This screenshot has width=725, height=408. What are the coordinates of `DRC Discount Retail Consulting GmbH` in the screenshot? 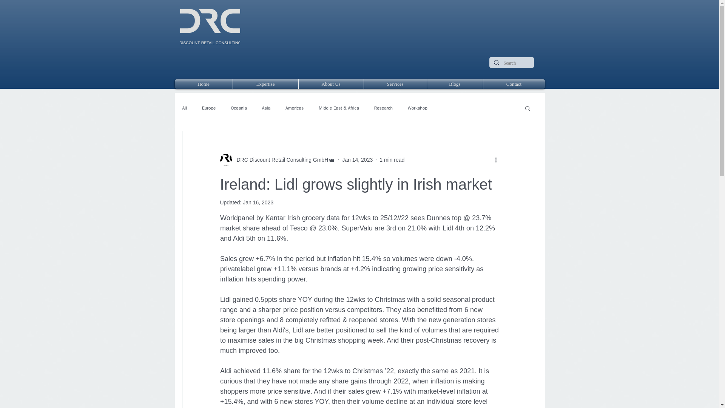 It's located at (280, 159).